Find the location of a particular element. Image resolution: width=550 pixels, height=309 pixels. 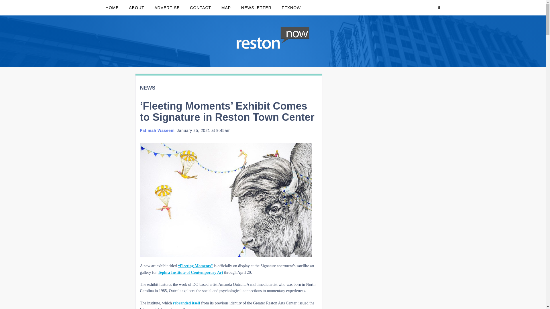

HOME is located at coordinates (112, 8).